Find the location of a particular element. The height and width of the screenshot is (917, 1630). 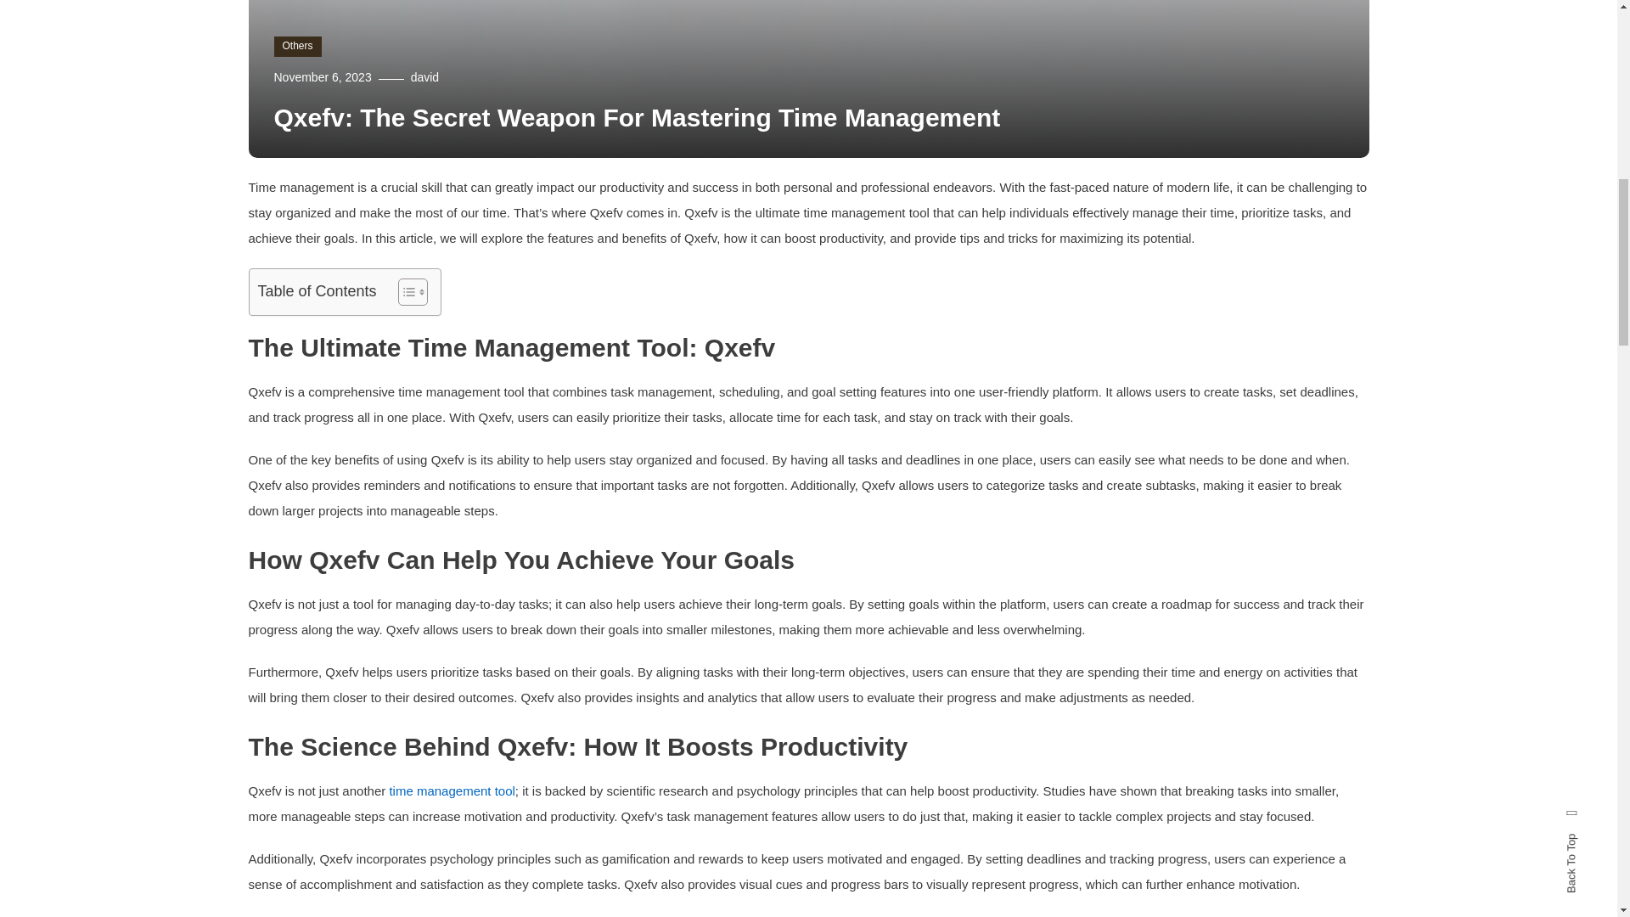

November 6, 2023 is located at coordinates (323, 77).